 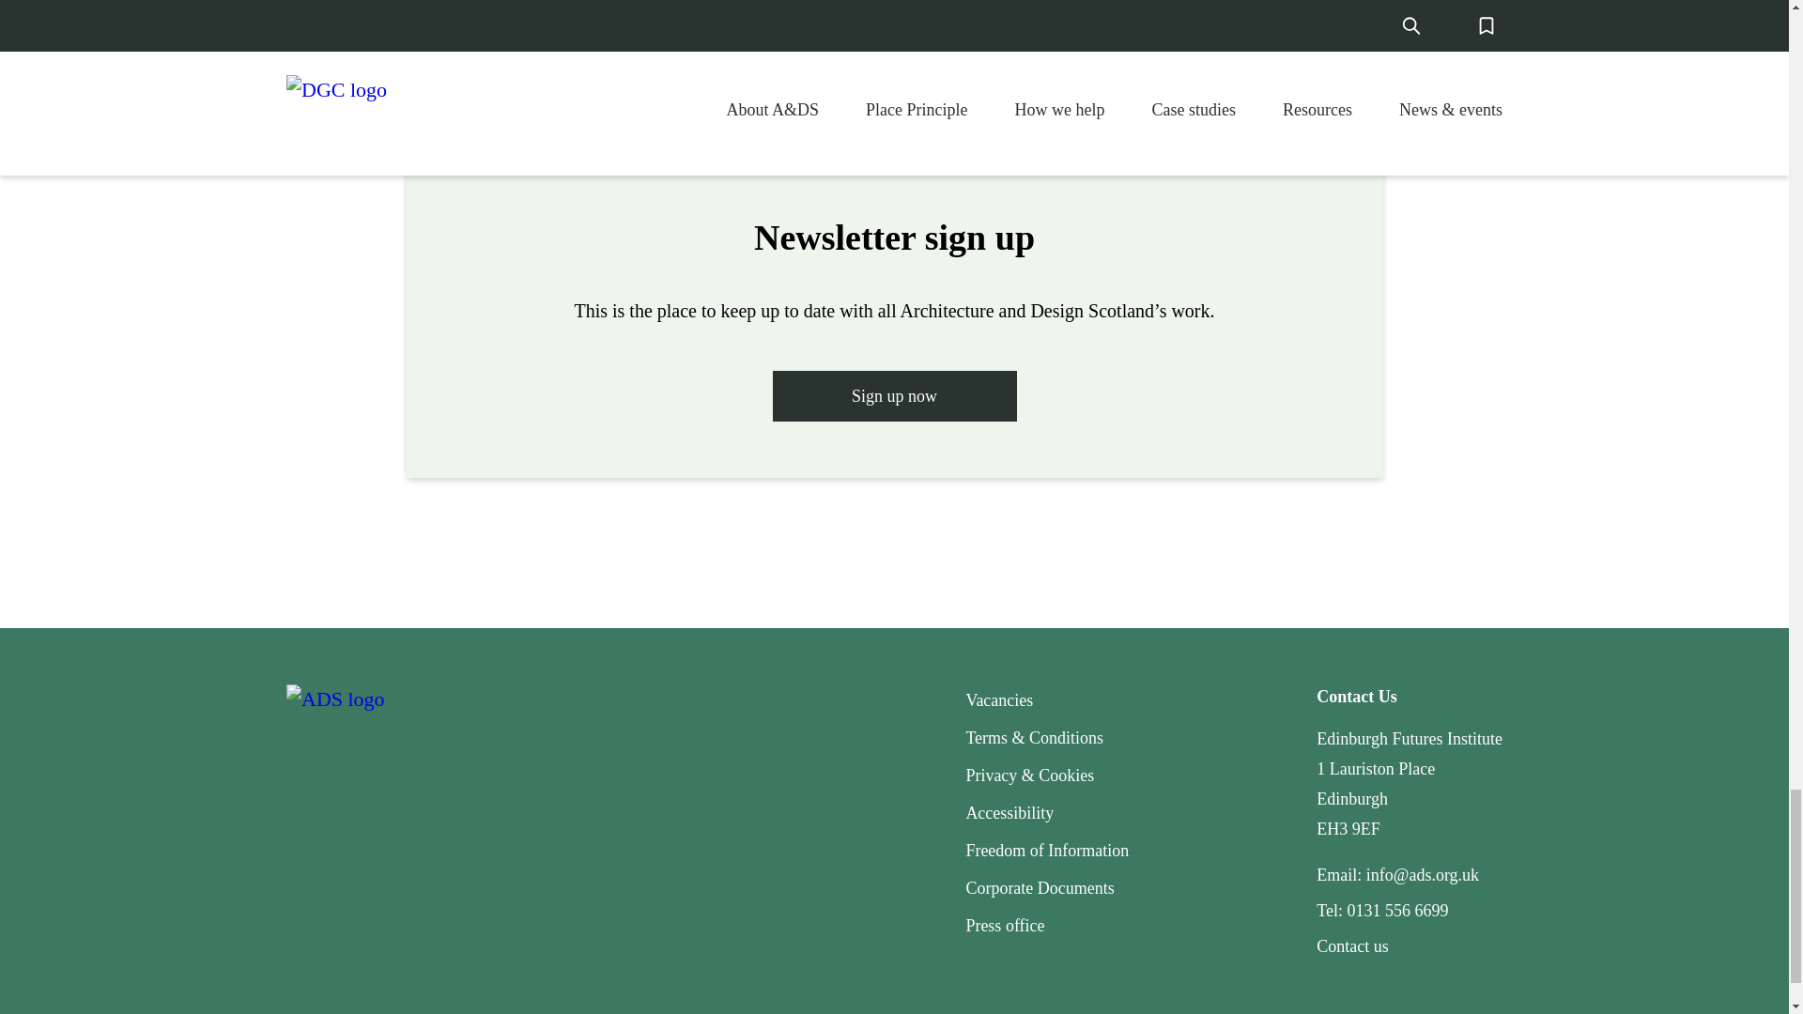 What do you see at coordinates (1039, 888) in the screenshot?
I see `Corporate Documents` at bounding box center [1039, 888].